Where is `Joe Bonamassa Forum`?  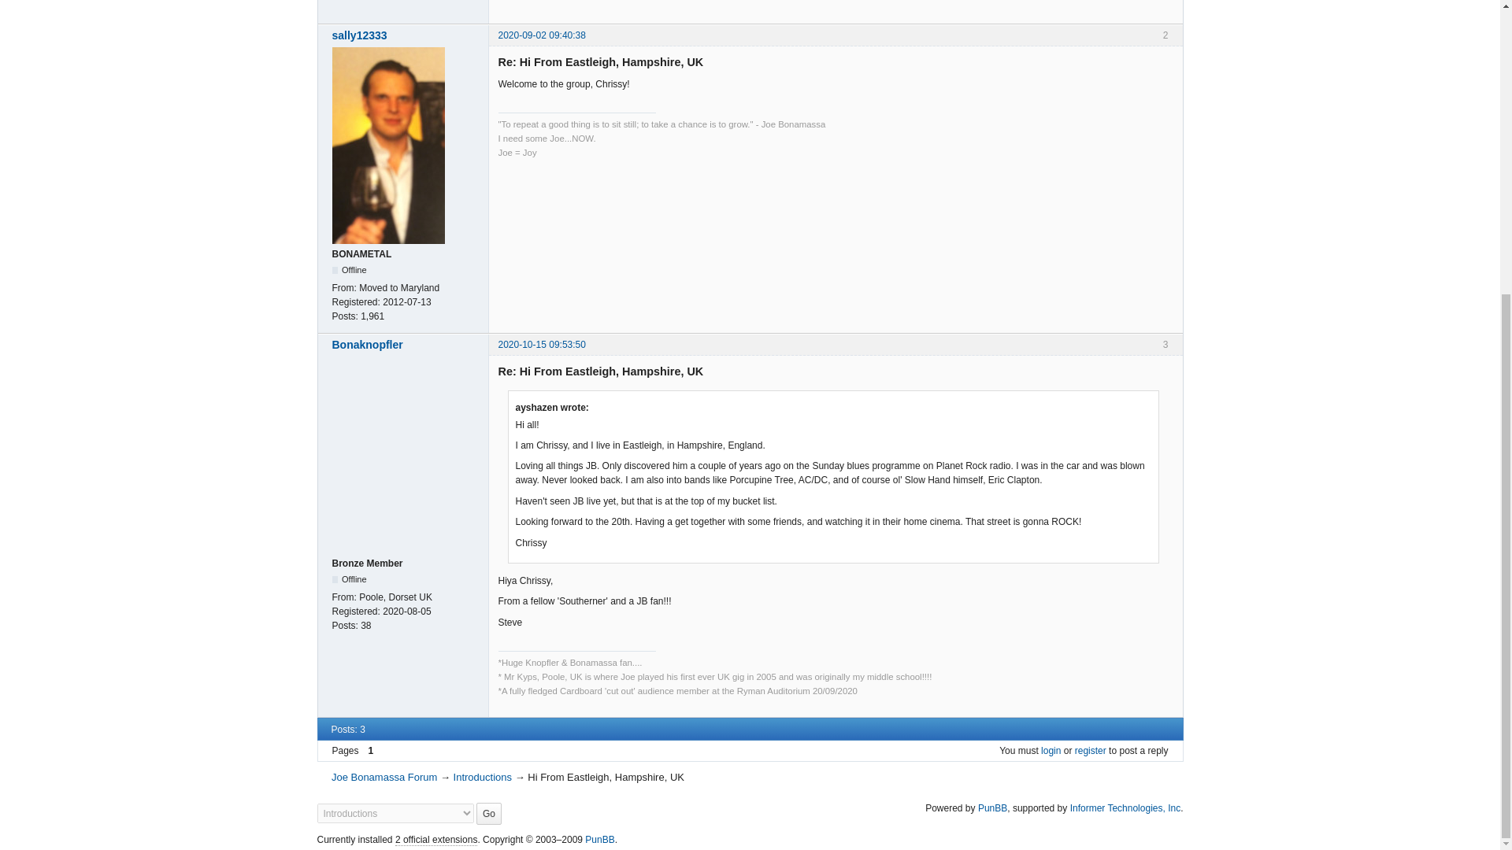
Joe Bonamassa Forum is located at coordinates (384, 776).